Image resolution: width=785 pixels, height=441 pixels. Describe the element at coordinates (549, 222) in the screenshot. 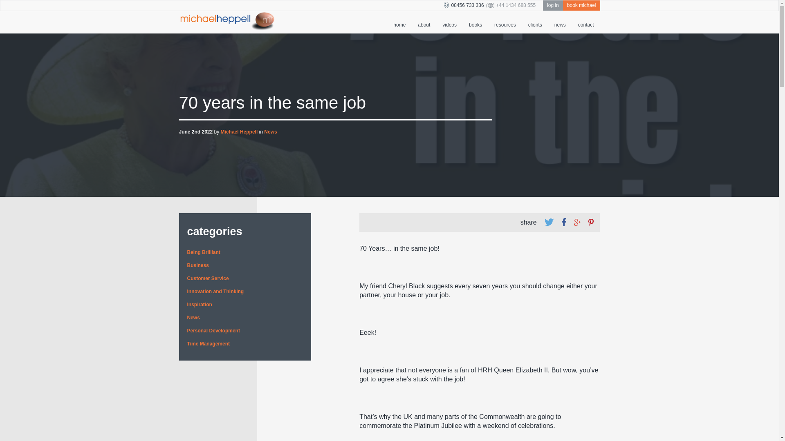

I see `Tweet` at that location.